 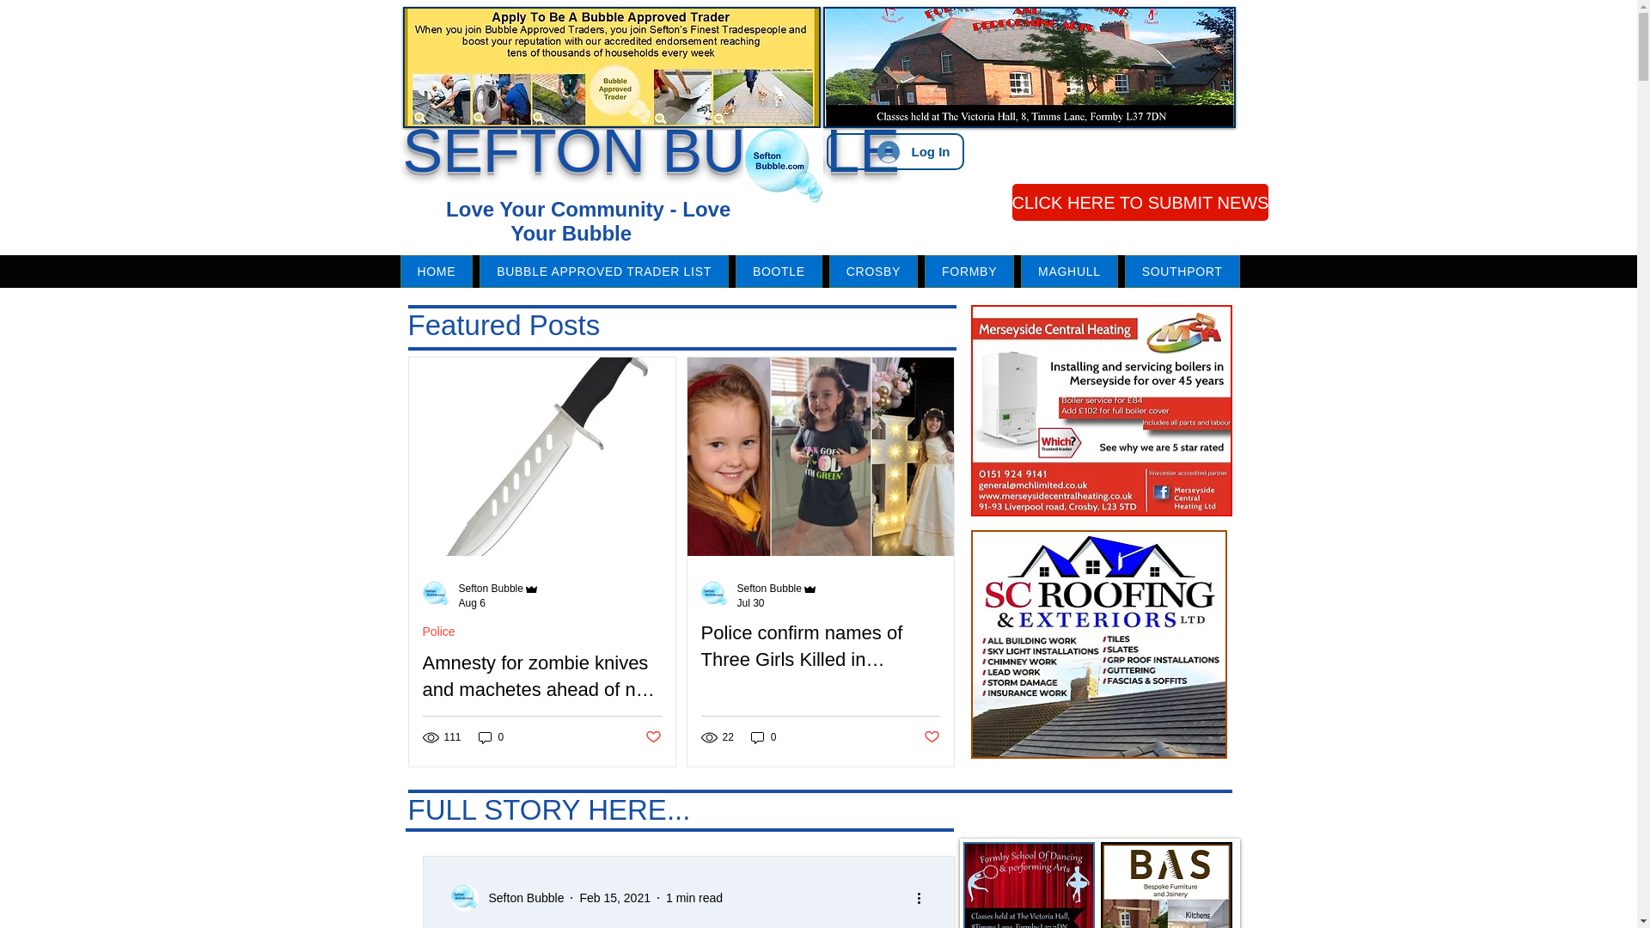 I want to click on MAGHULL, so click(x=1069, y=272).